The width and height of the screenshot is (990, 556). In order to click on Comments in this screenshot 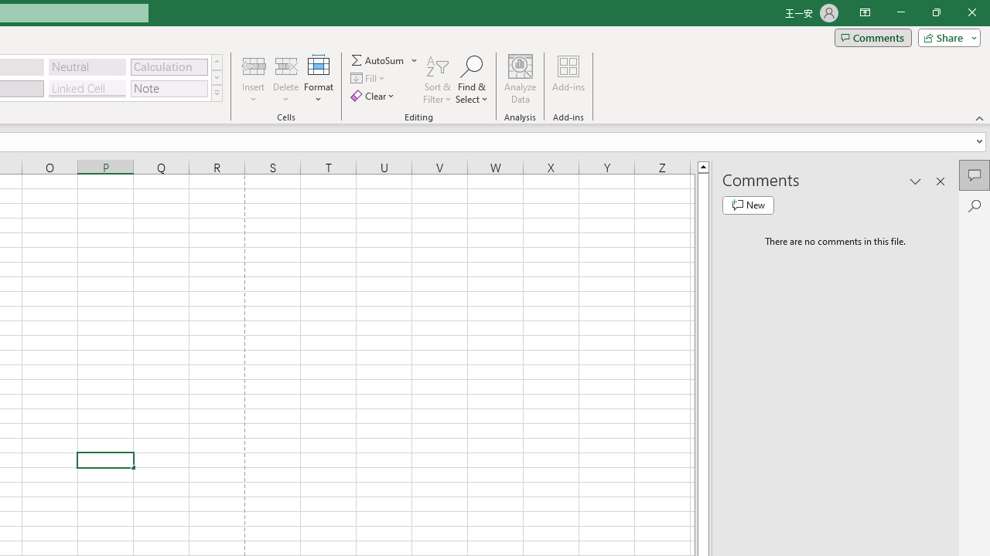, I will do `click(975, 175)`.